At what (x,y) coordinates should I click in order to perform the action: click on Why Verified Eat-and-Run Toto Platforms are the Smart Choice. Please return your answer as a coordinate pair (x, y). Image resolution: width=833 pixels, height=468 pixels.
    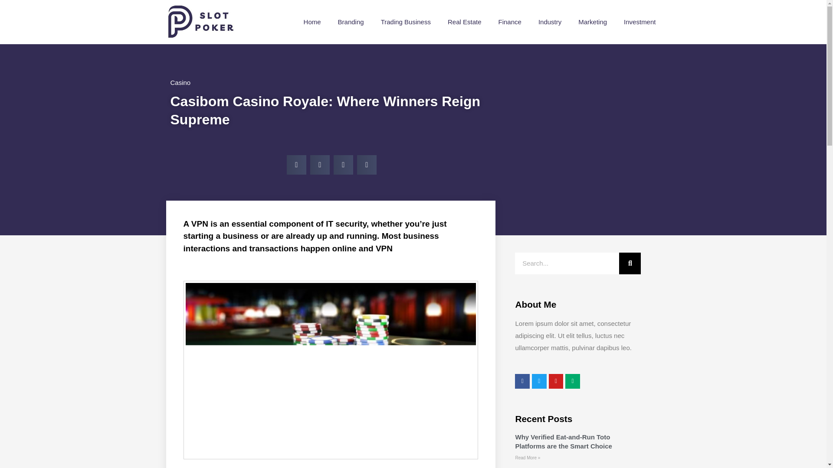
    Looking at the image, I should click on (563, 441).